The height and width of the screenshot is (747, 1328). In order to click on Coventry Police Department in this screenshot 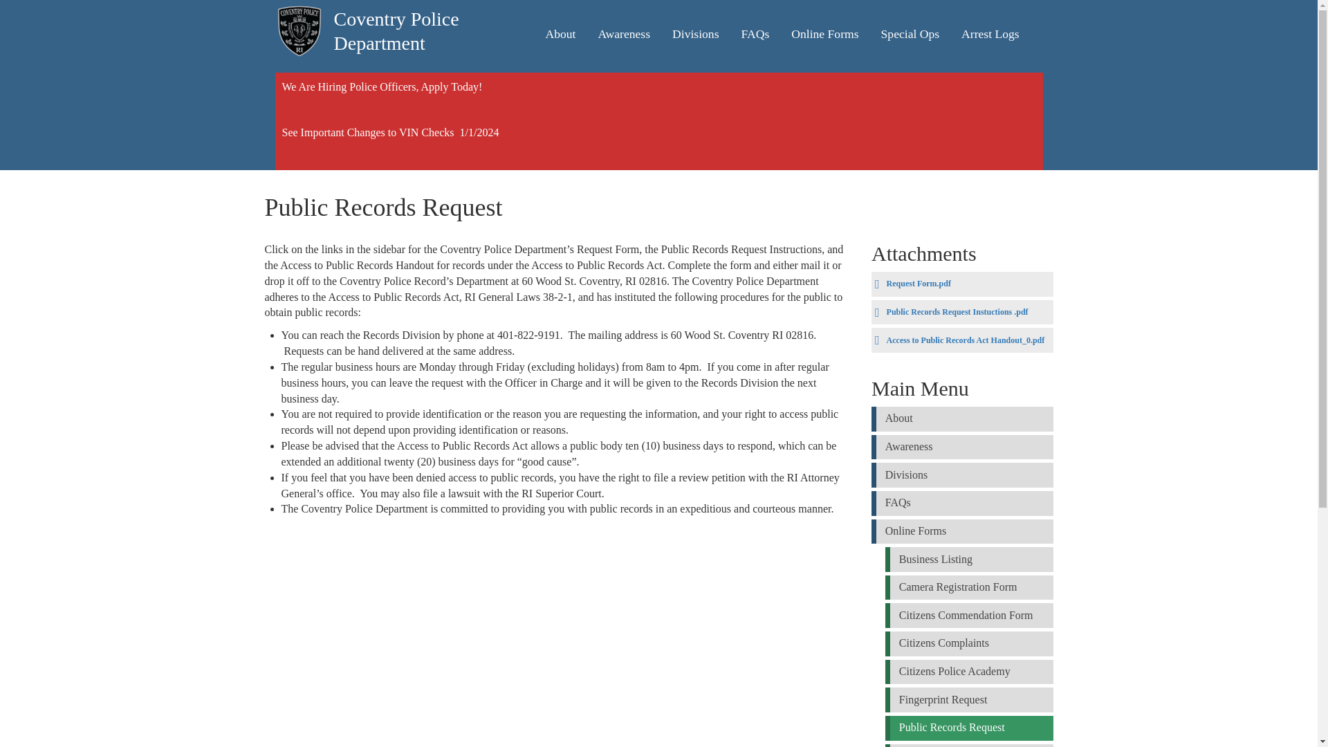, I will do `click(419, 15)`.